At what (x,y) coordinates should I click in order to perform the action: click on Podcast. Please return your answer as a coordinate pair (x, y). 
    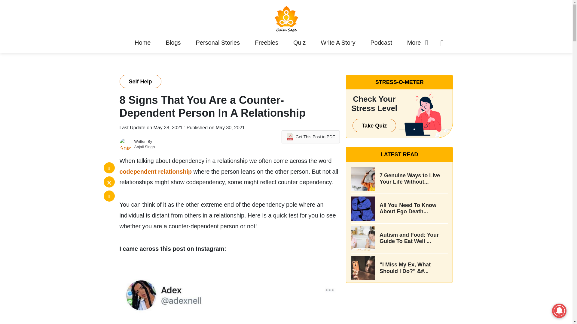
    Looking at the image, I should click on (381, 43).